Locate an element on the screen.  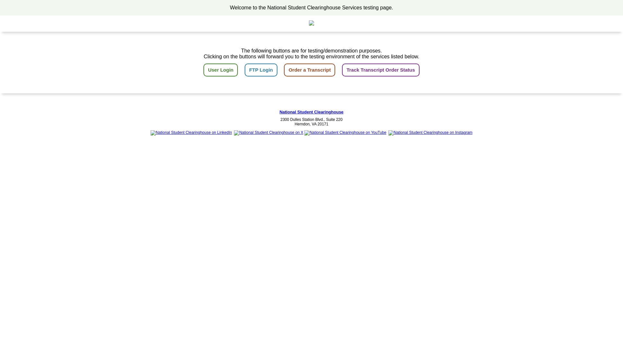
National Student Clearinghouse is located at coordinates (311, 112).